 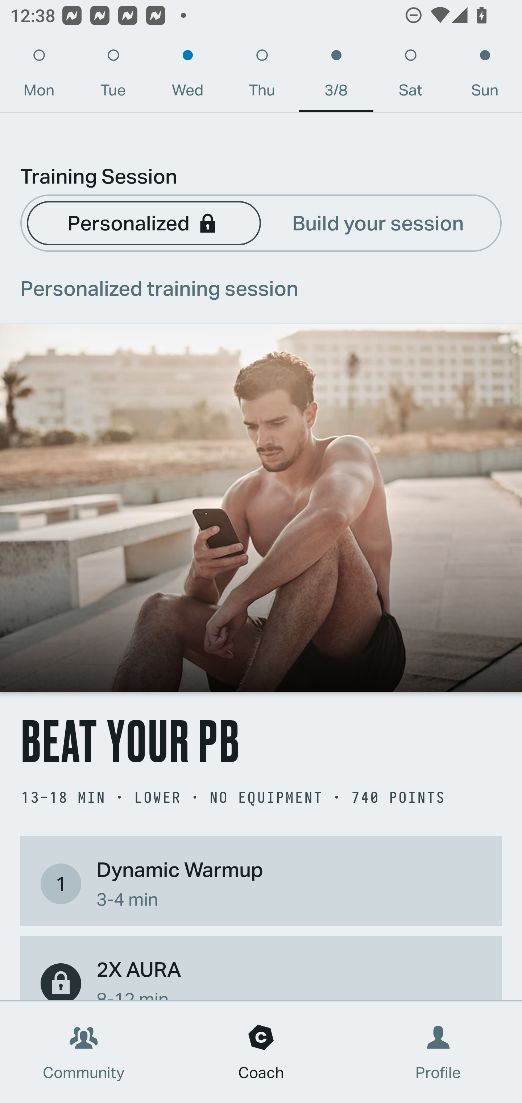 What do you see at coordinates (262, 76) in the screenshot?
I see `Thu` at bounding box center [262, 76].